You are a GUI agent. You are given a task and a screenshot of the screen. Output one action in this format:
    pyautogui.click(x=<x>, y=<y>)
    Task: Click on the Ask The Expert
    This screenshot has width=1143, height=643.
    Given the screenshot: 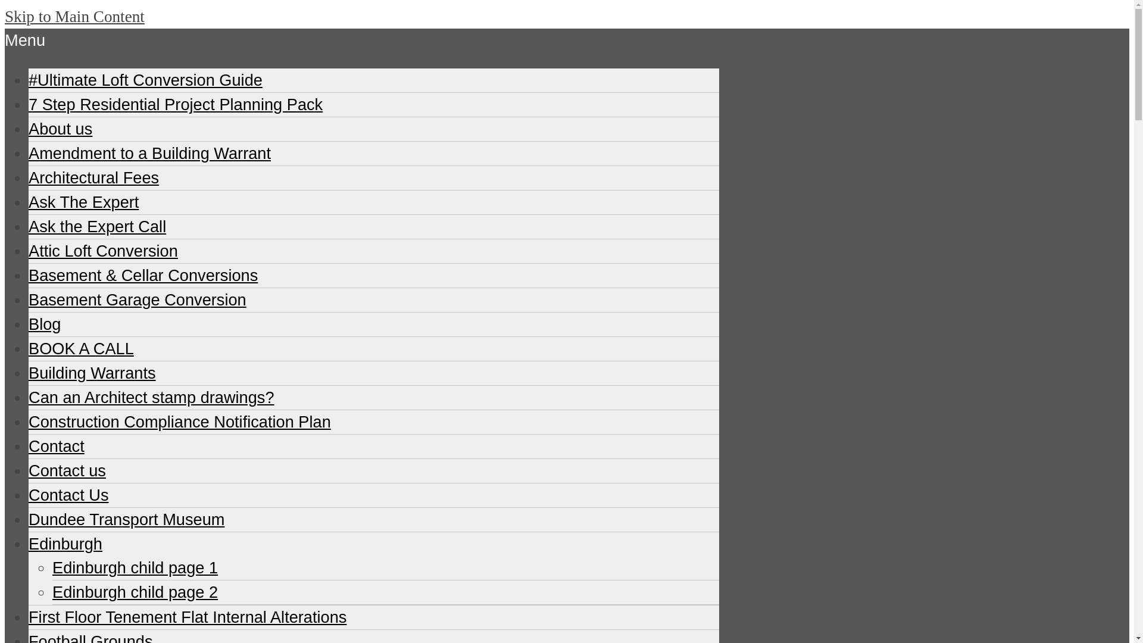 What is the action you would take?
    pyautogui.click(x=83, y=202)
    